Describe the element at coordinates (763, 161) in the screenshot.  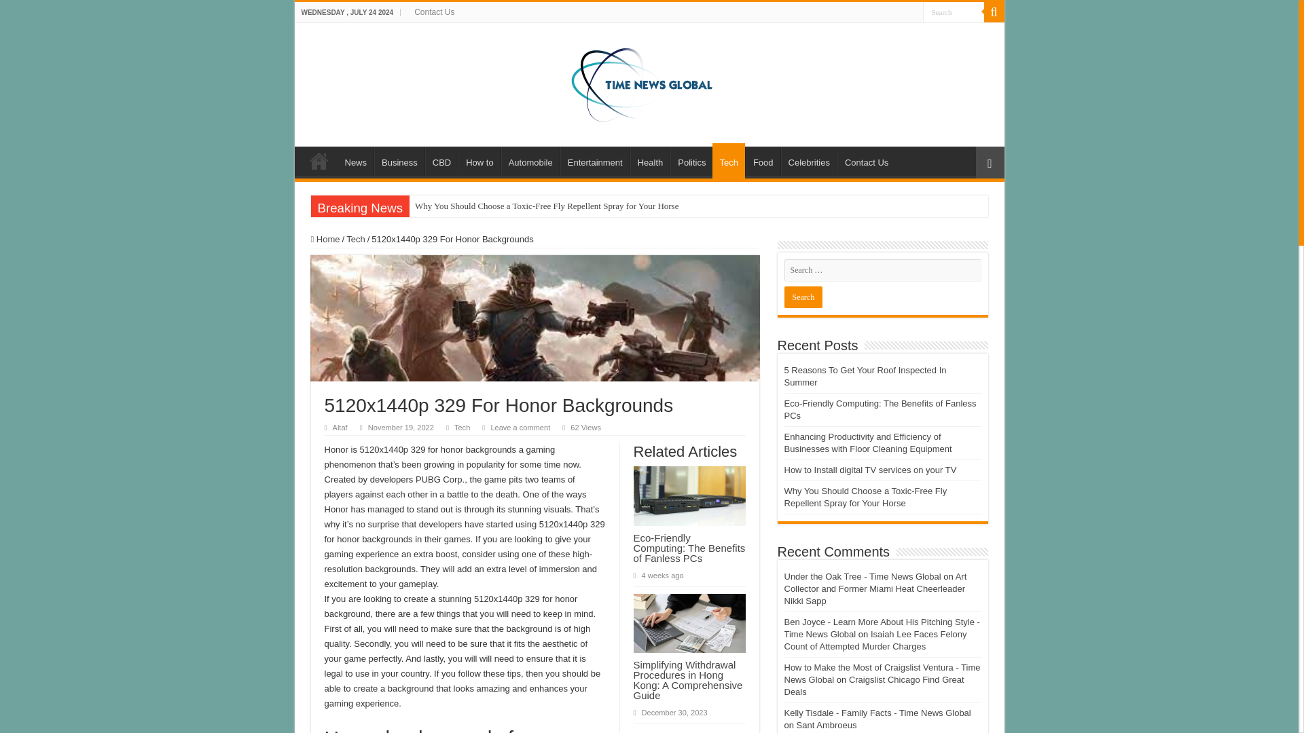
I see `Food` at that location.